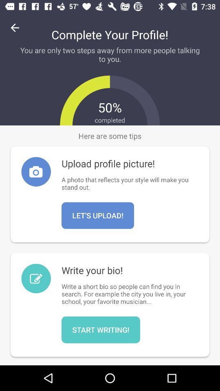 This screenshot has width=220, height=391. I want to click on click item next to the complete your profile! icon, so click(15, 28).